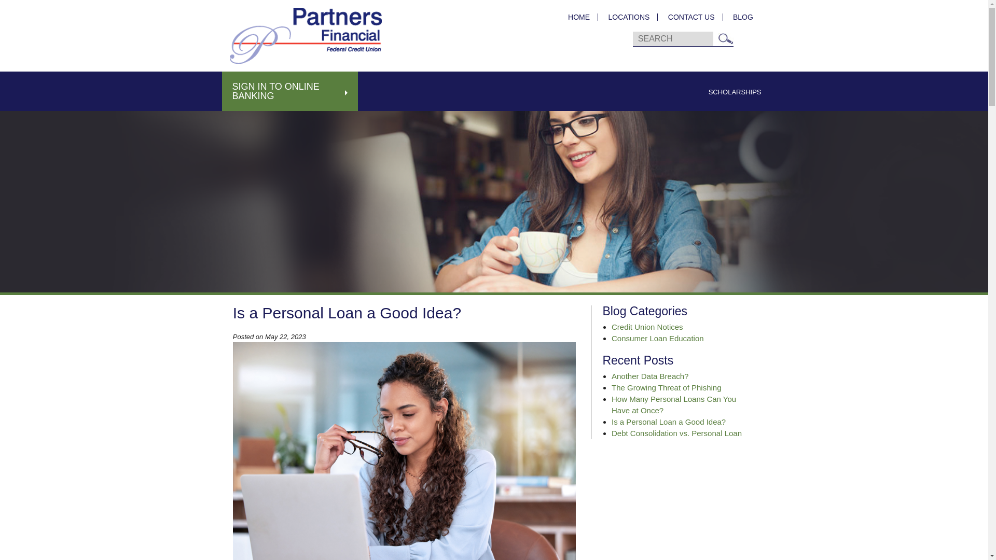 The width and height of the screenshot is (996, 560). I want to click on Search, so click(725, 38).